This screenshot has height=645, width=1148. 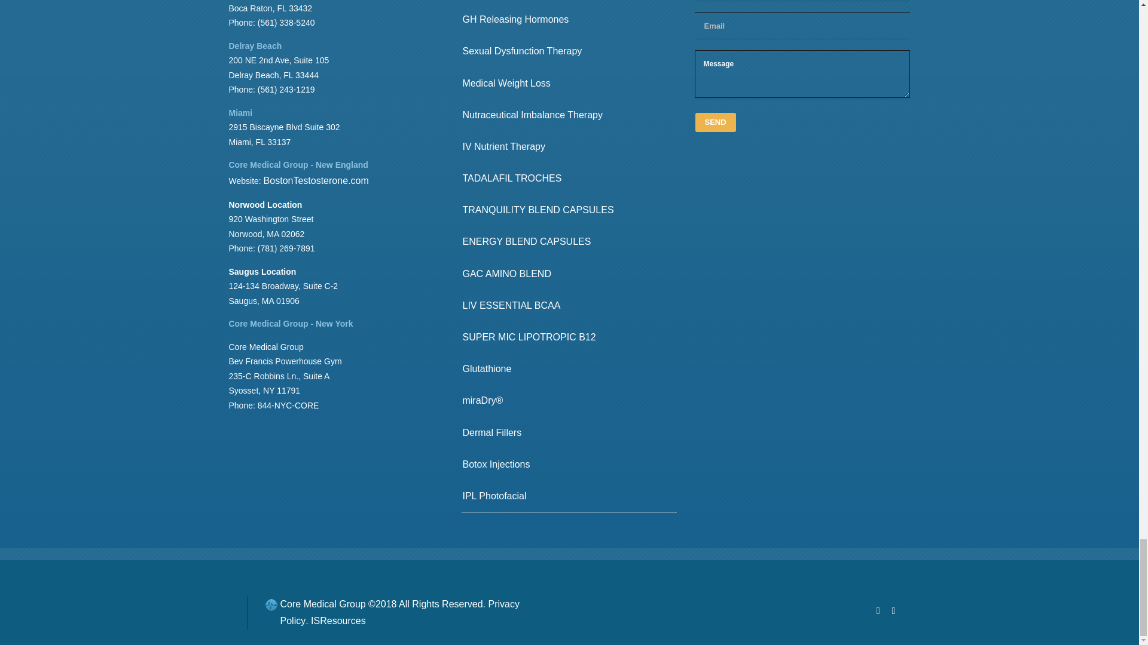 I want to click on Email, so click(x=802, y=25).